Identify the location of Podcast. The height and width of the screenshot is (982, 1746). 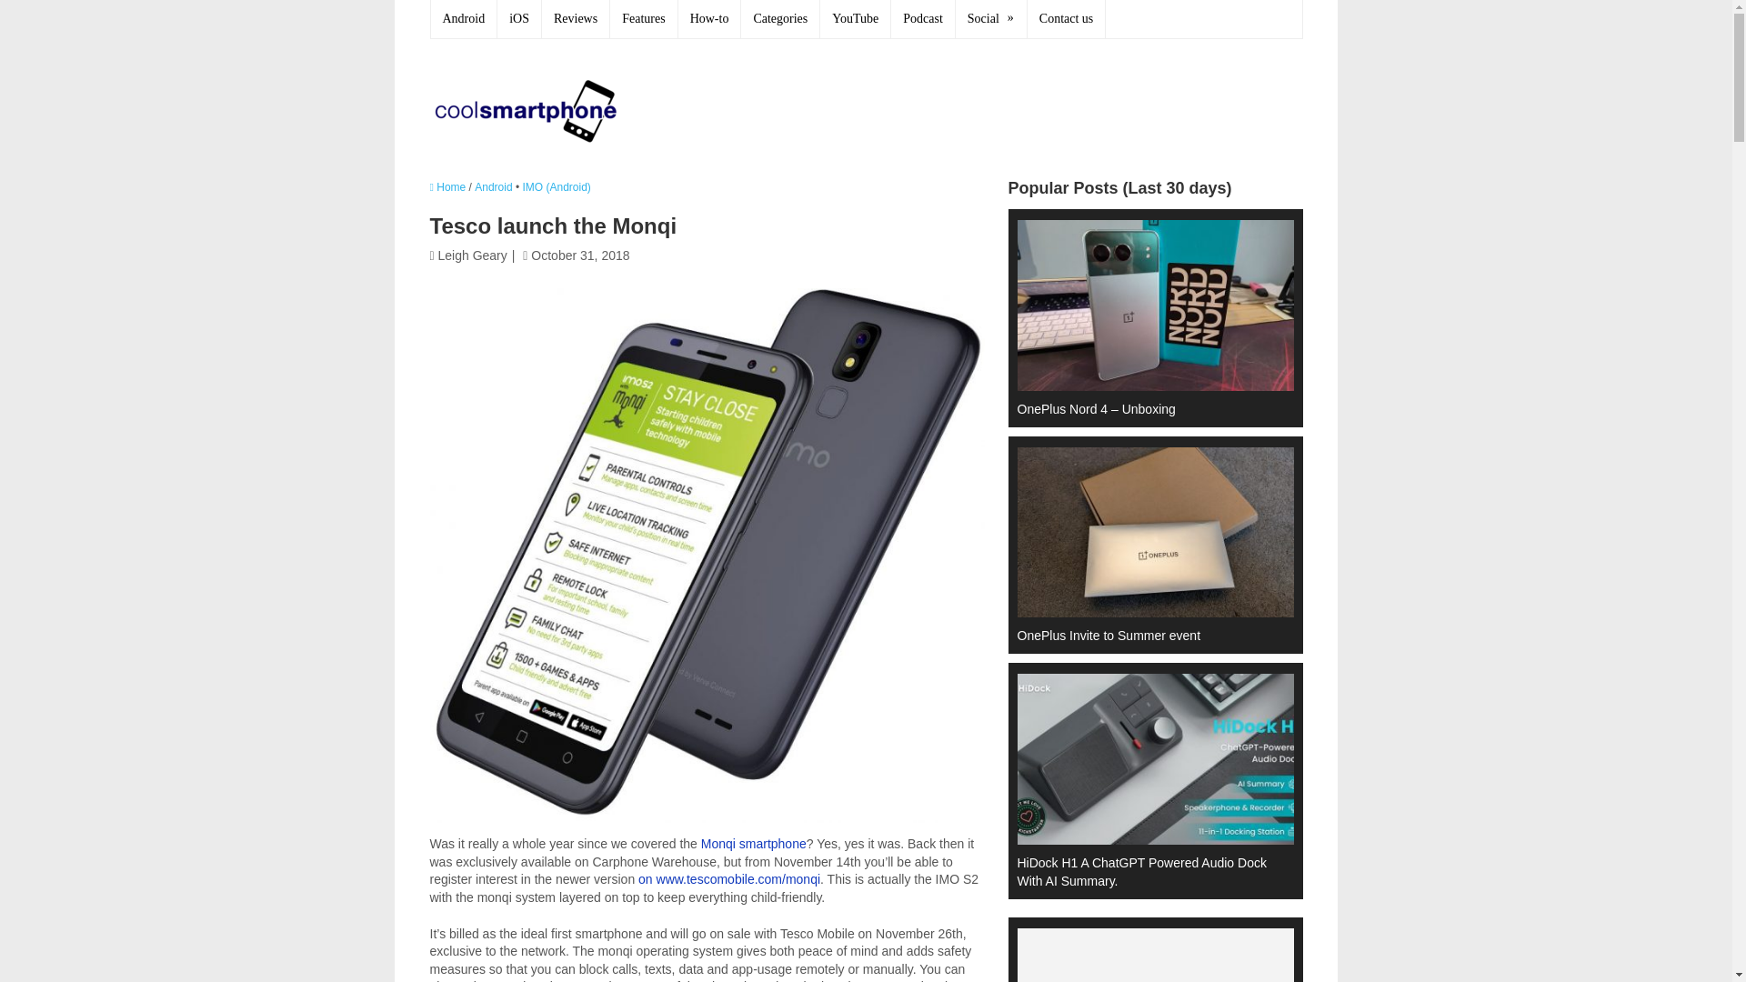
(922, 19).